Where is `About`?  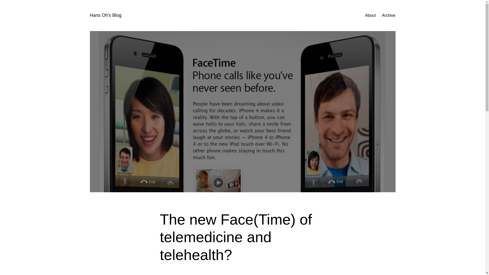 About is located at coordinates (370, 15).